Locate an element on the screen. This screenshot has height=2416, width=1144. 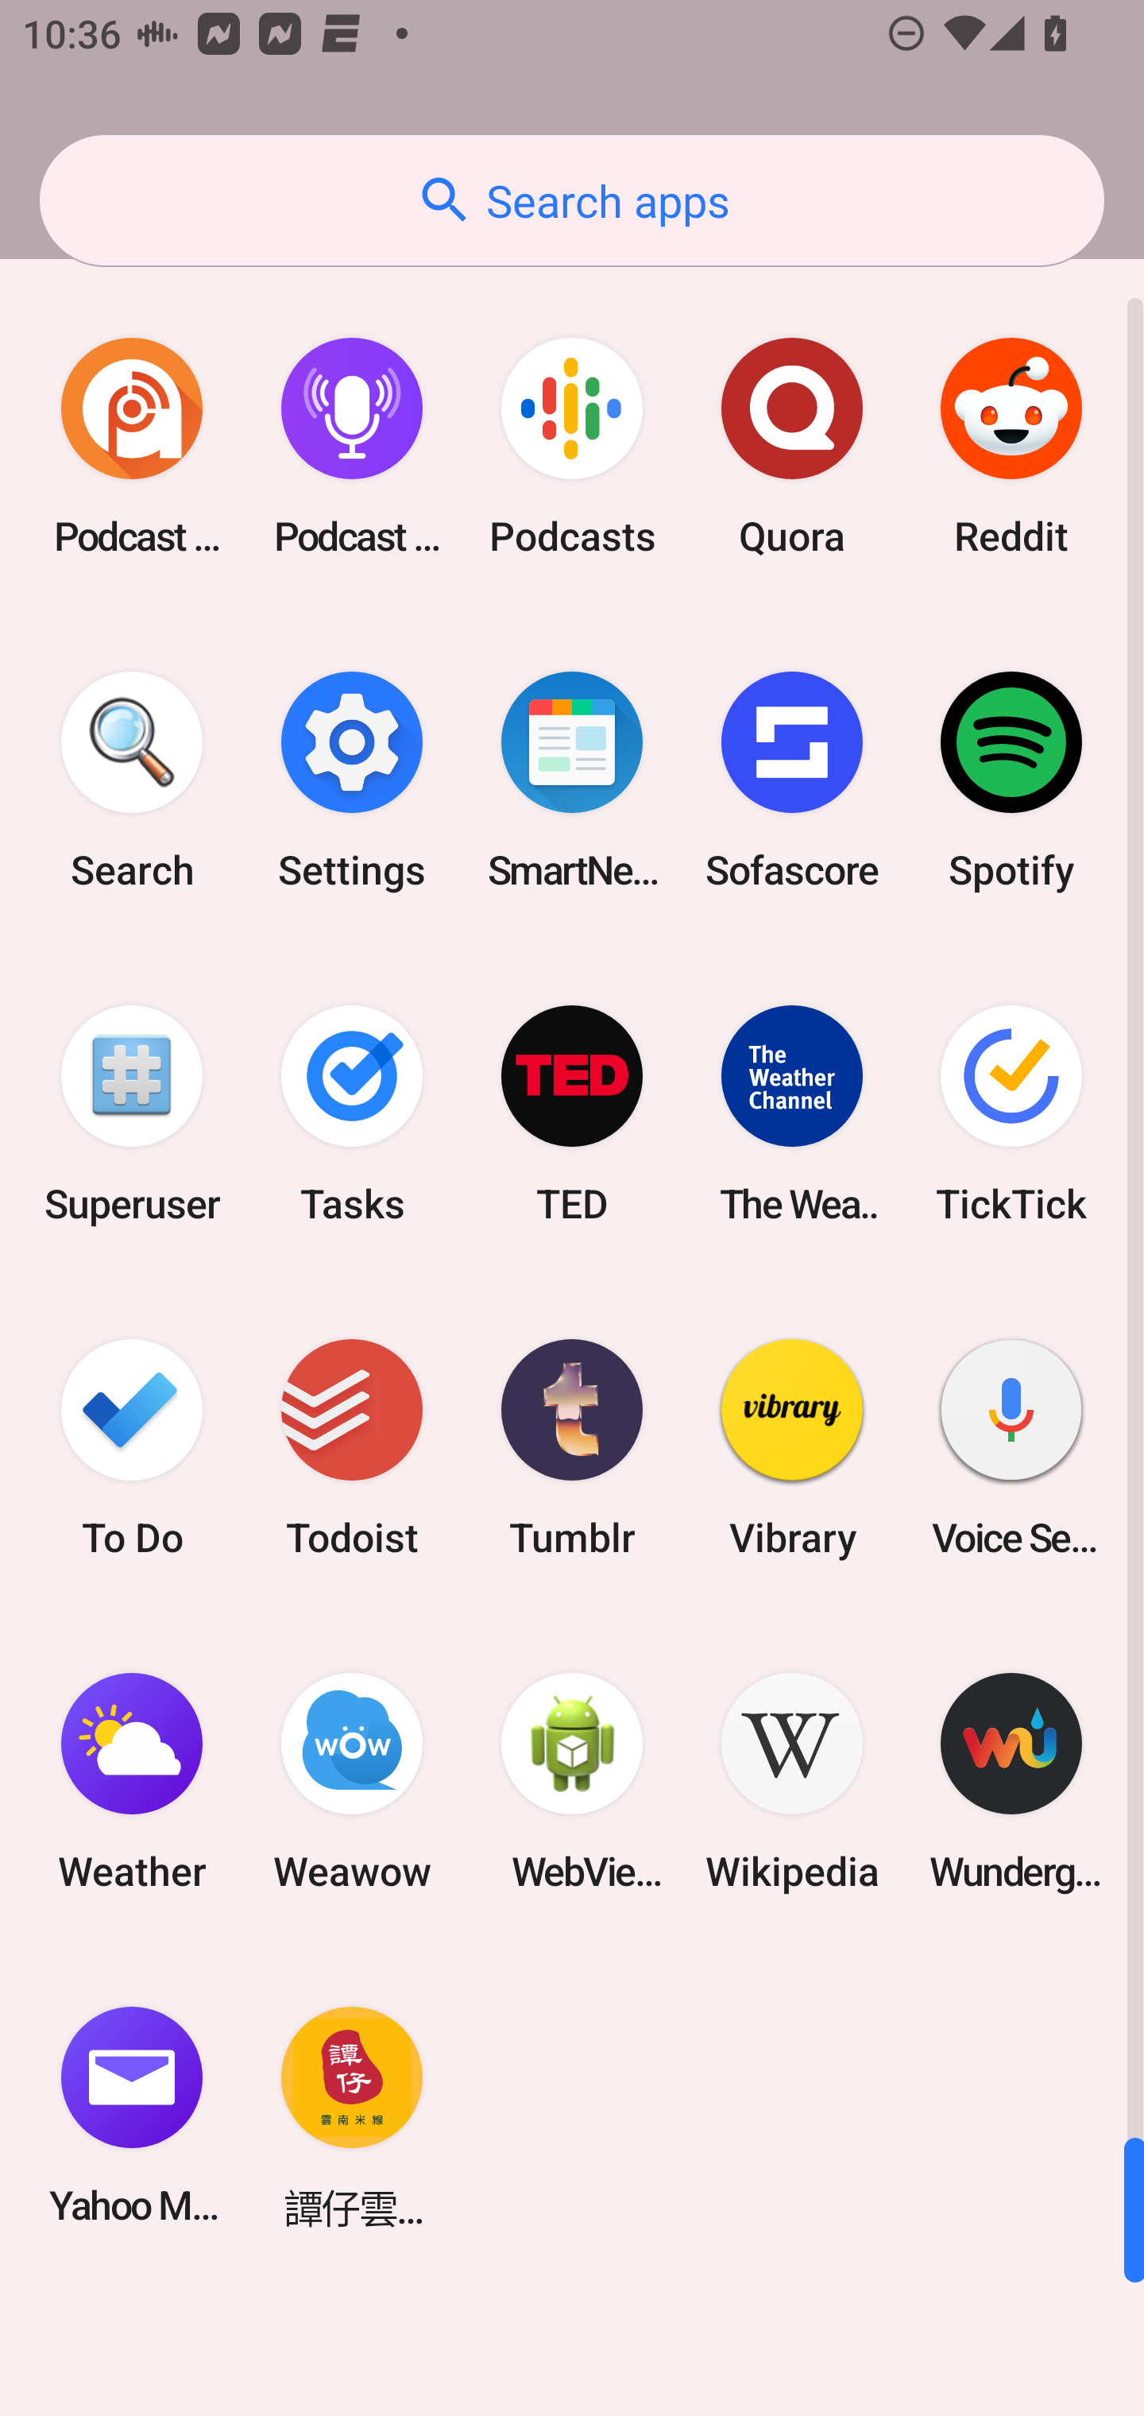
Search is located at coordinates (132, 780).